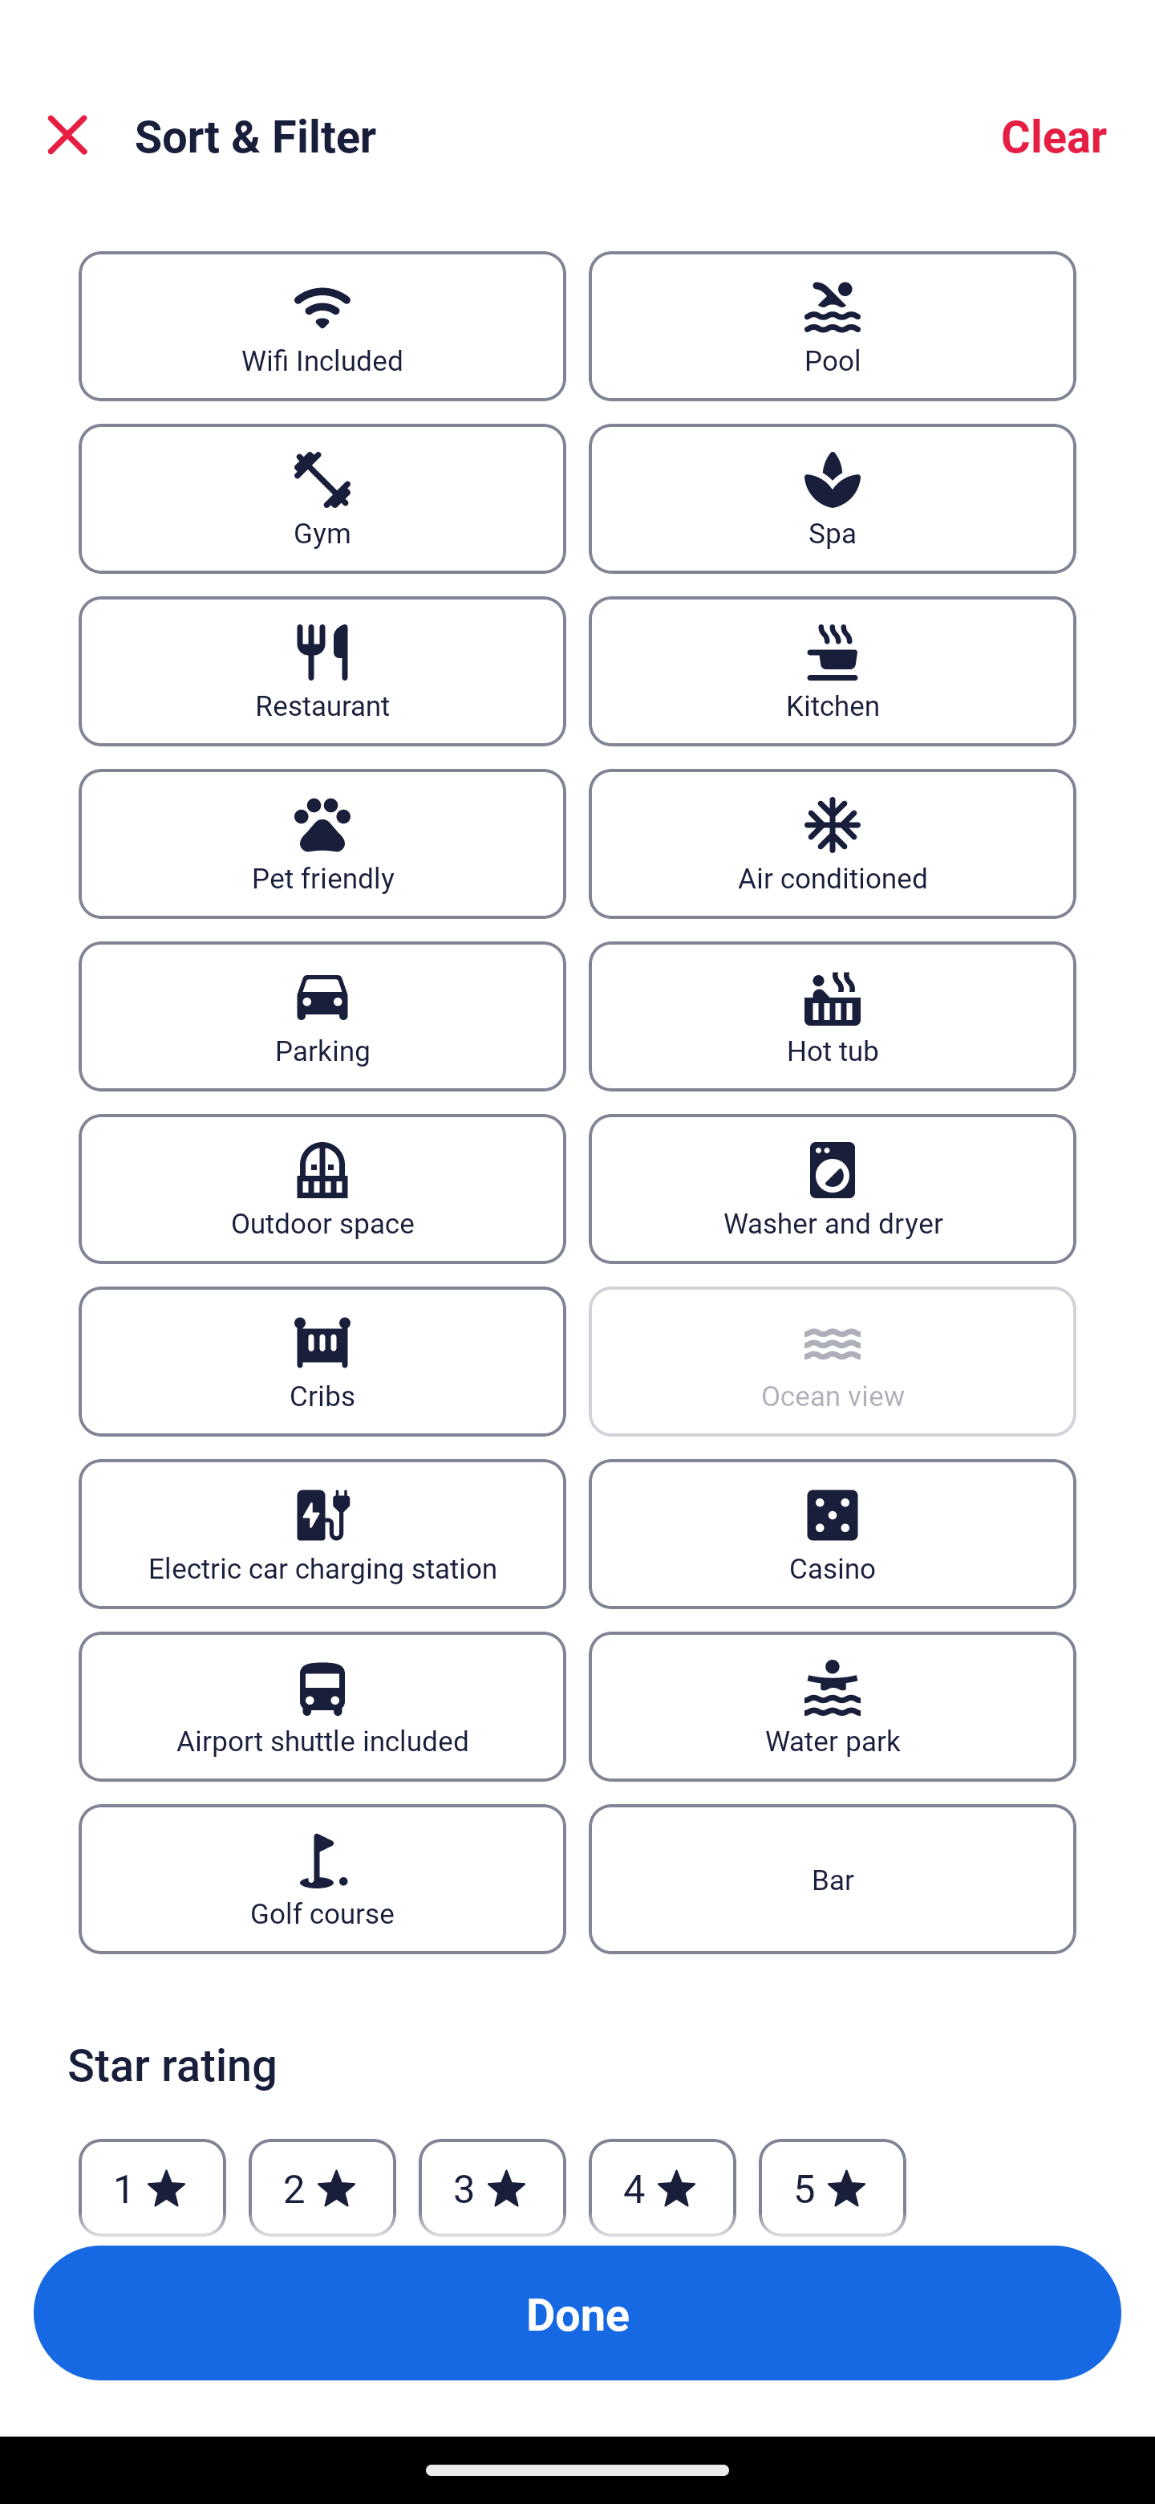 The image size is (1155, 2504). Describe the element at coordinates (492, 2183) in the screenshot. I see `3` at that location.